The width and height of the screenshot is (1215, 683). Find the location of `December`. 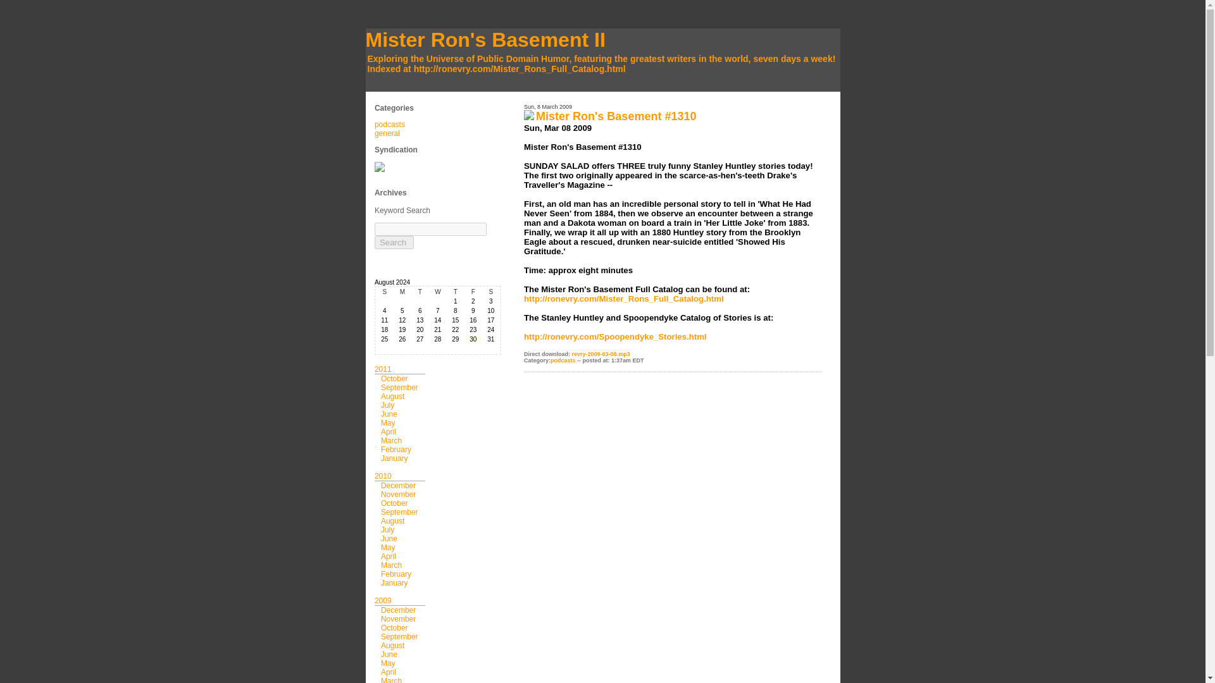

December is located at coordinates (398, 486).